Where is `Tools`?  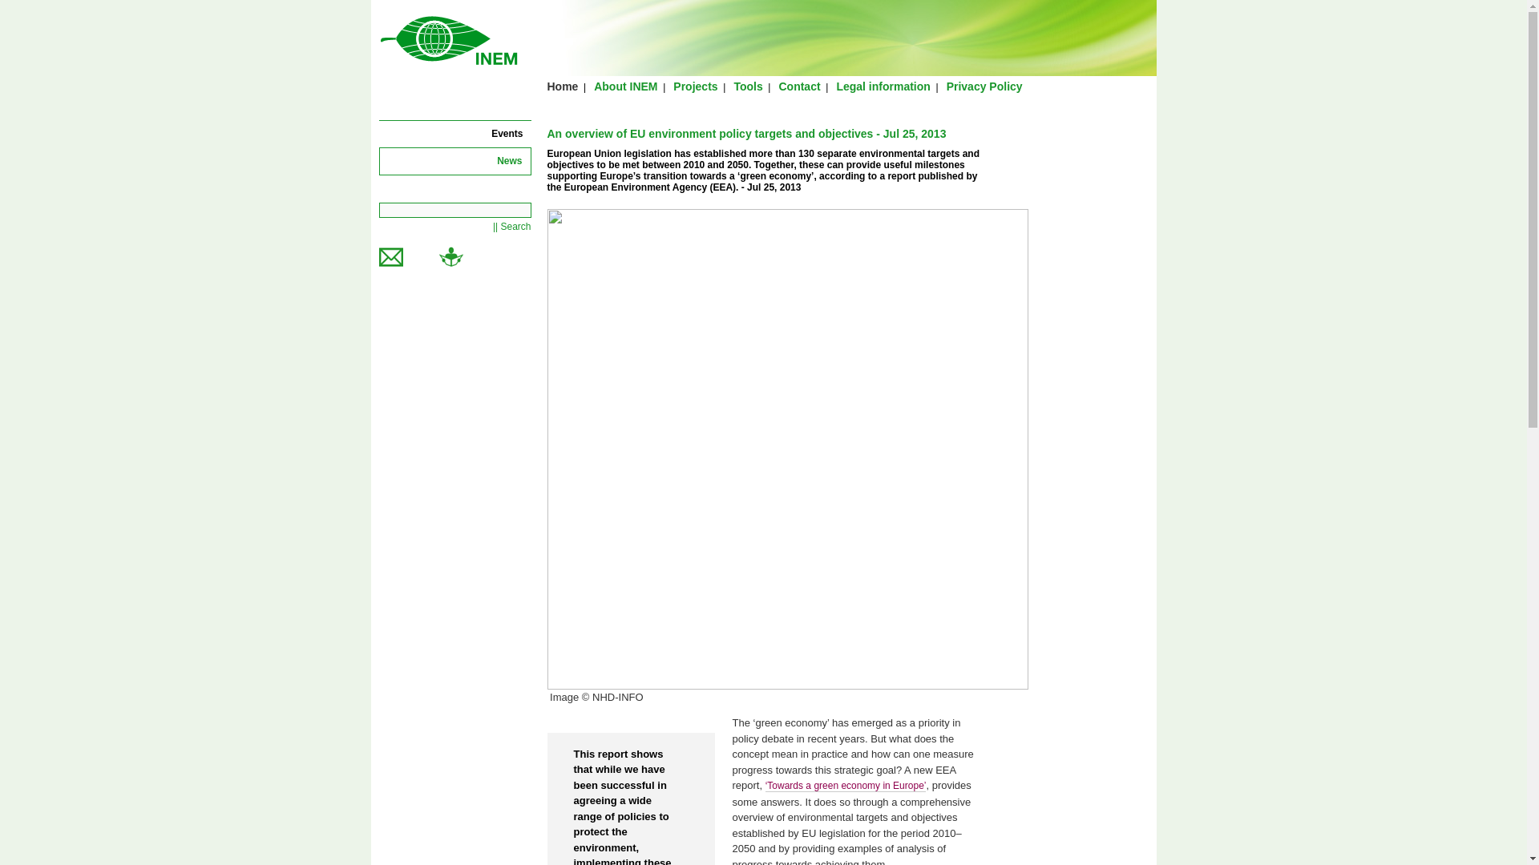 Tools is located at coordinates (747, 86).